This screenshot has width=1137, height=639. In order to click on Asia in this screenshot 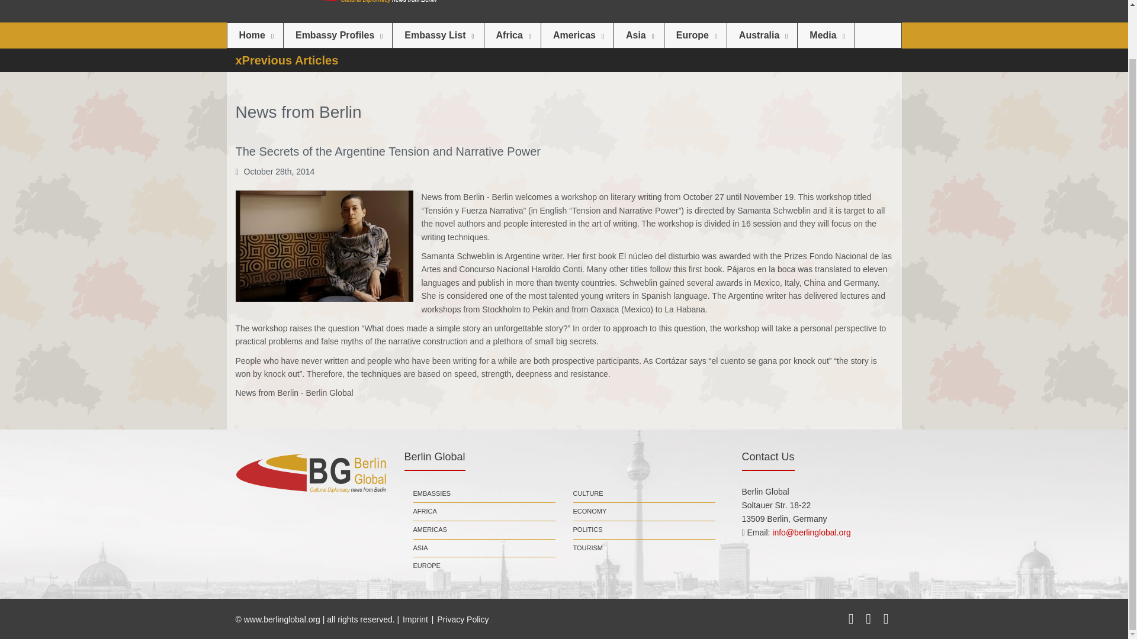, I will do `click(638, 35)`.